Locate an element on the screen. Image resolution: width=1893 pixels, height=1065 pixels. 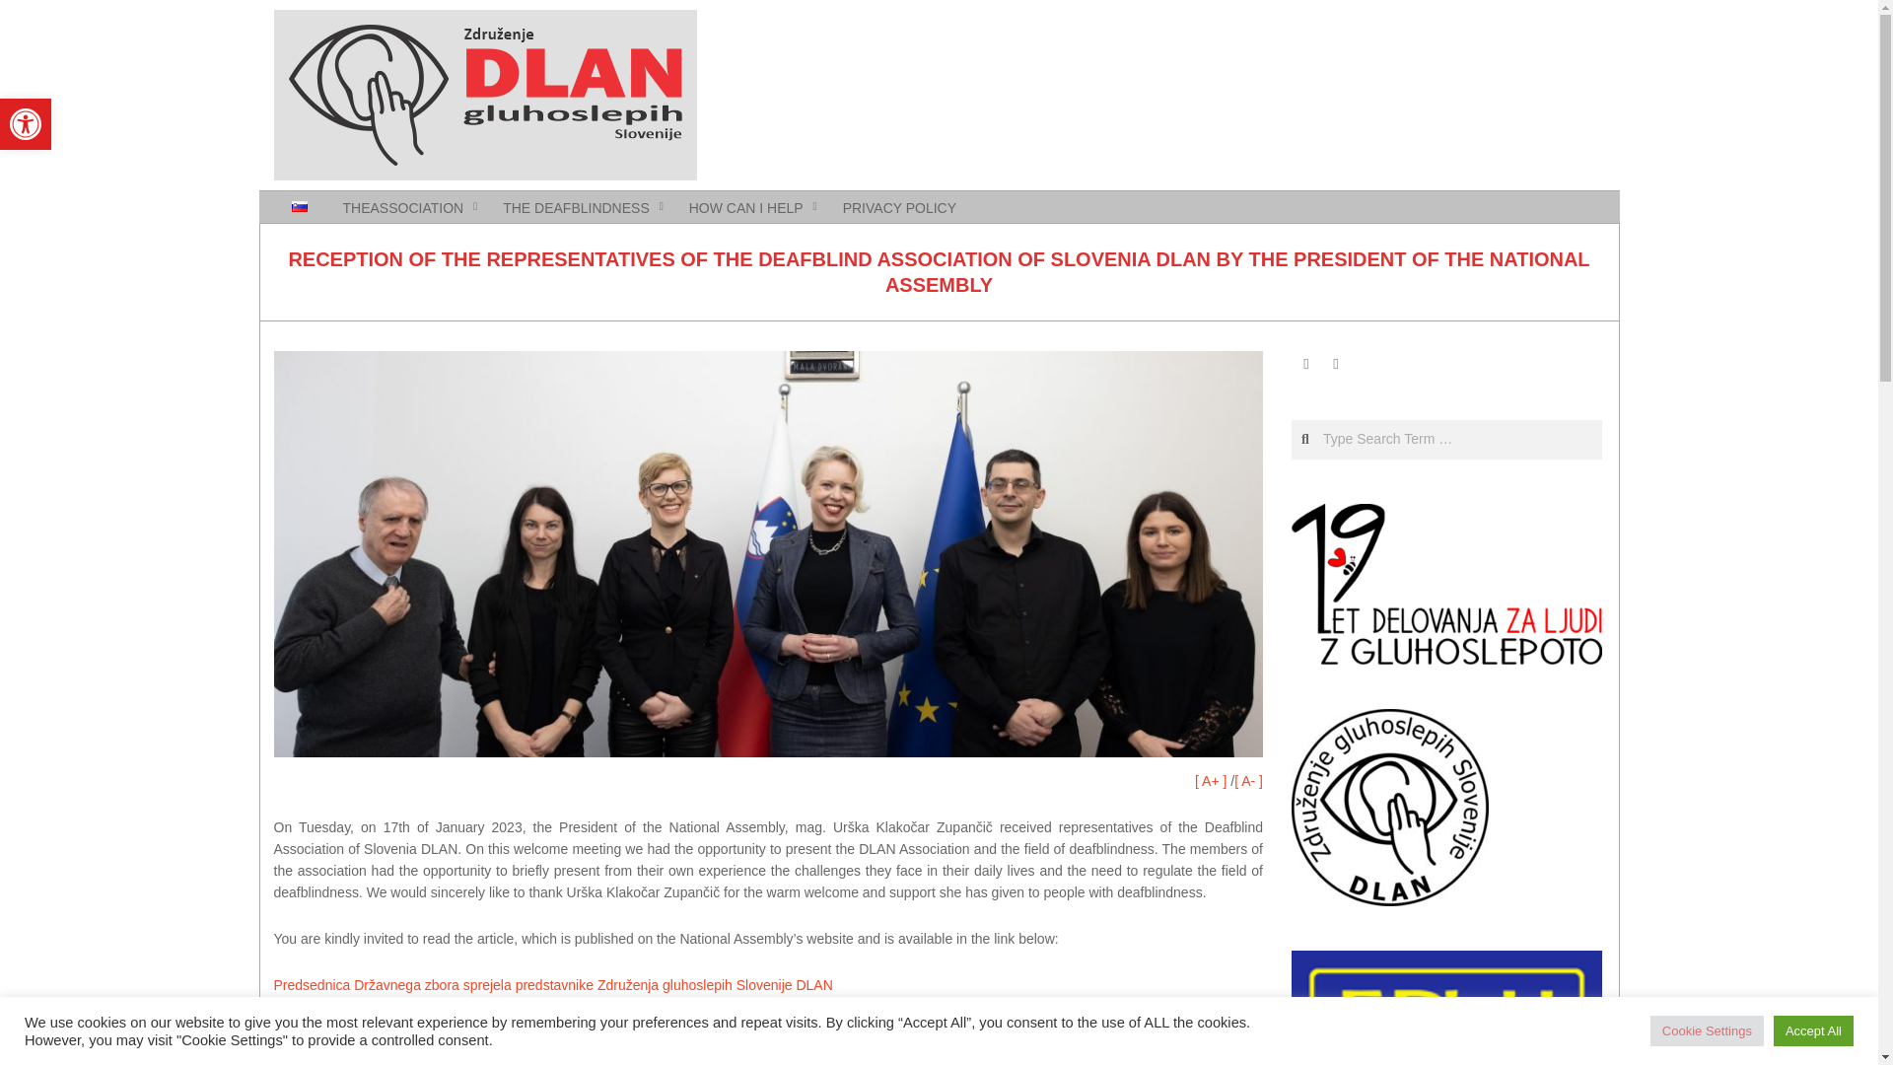
HOW CAN I HELP is located at coordinates (748, 207).